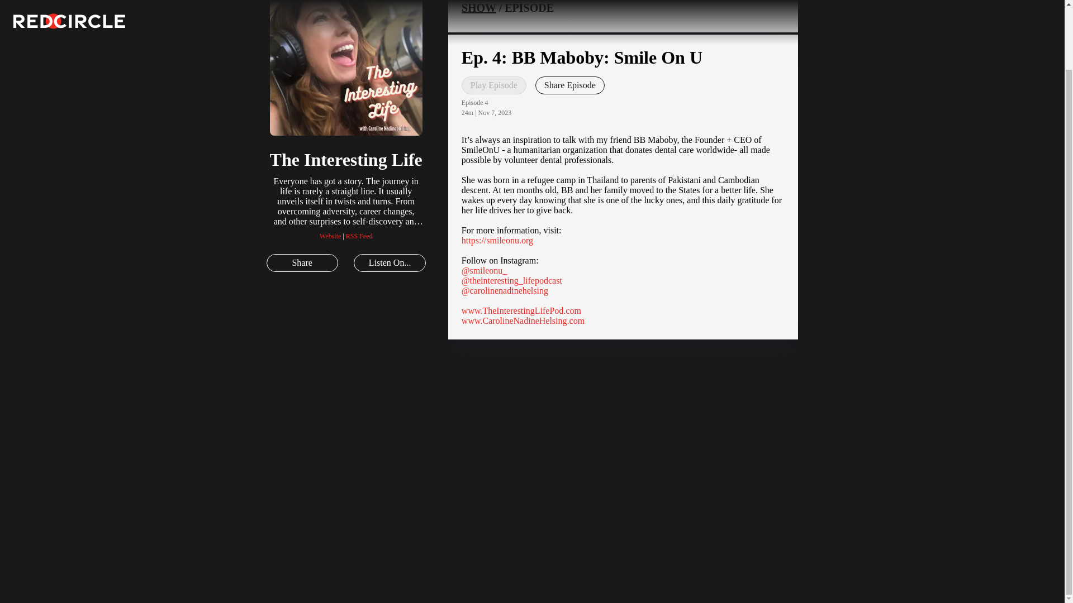 The width and height of the screenshot is (1073, 603). What do you see at coordinates (330, 236) in the screenshot?
I see `Website` at bounding box center [330, 236].